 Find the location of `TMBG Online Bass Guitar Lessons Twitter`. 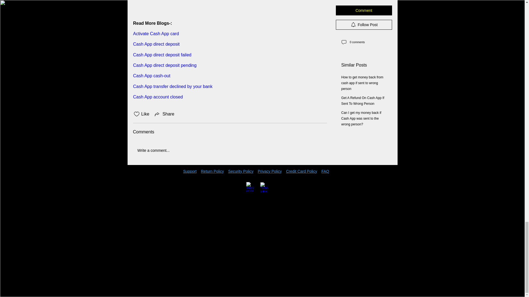

TMBG Online Bass Guitar Lessons Twitter is located at coordinates (266, 188).